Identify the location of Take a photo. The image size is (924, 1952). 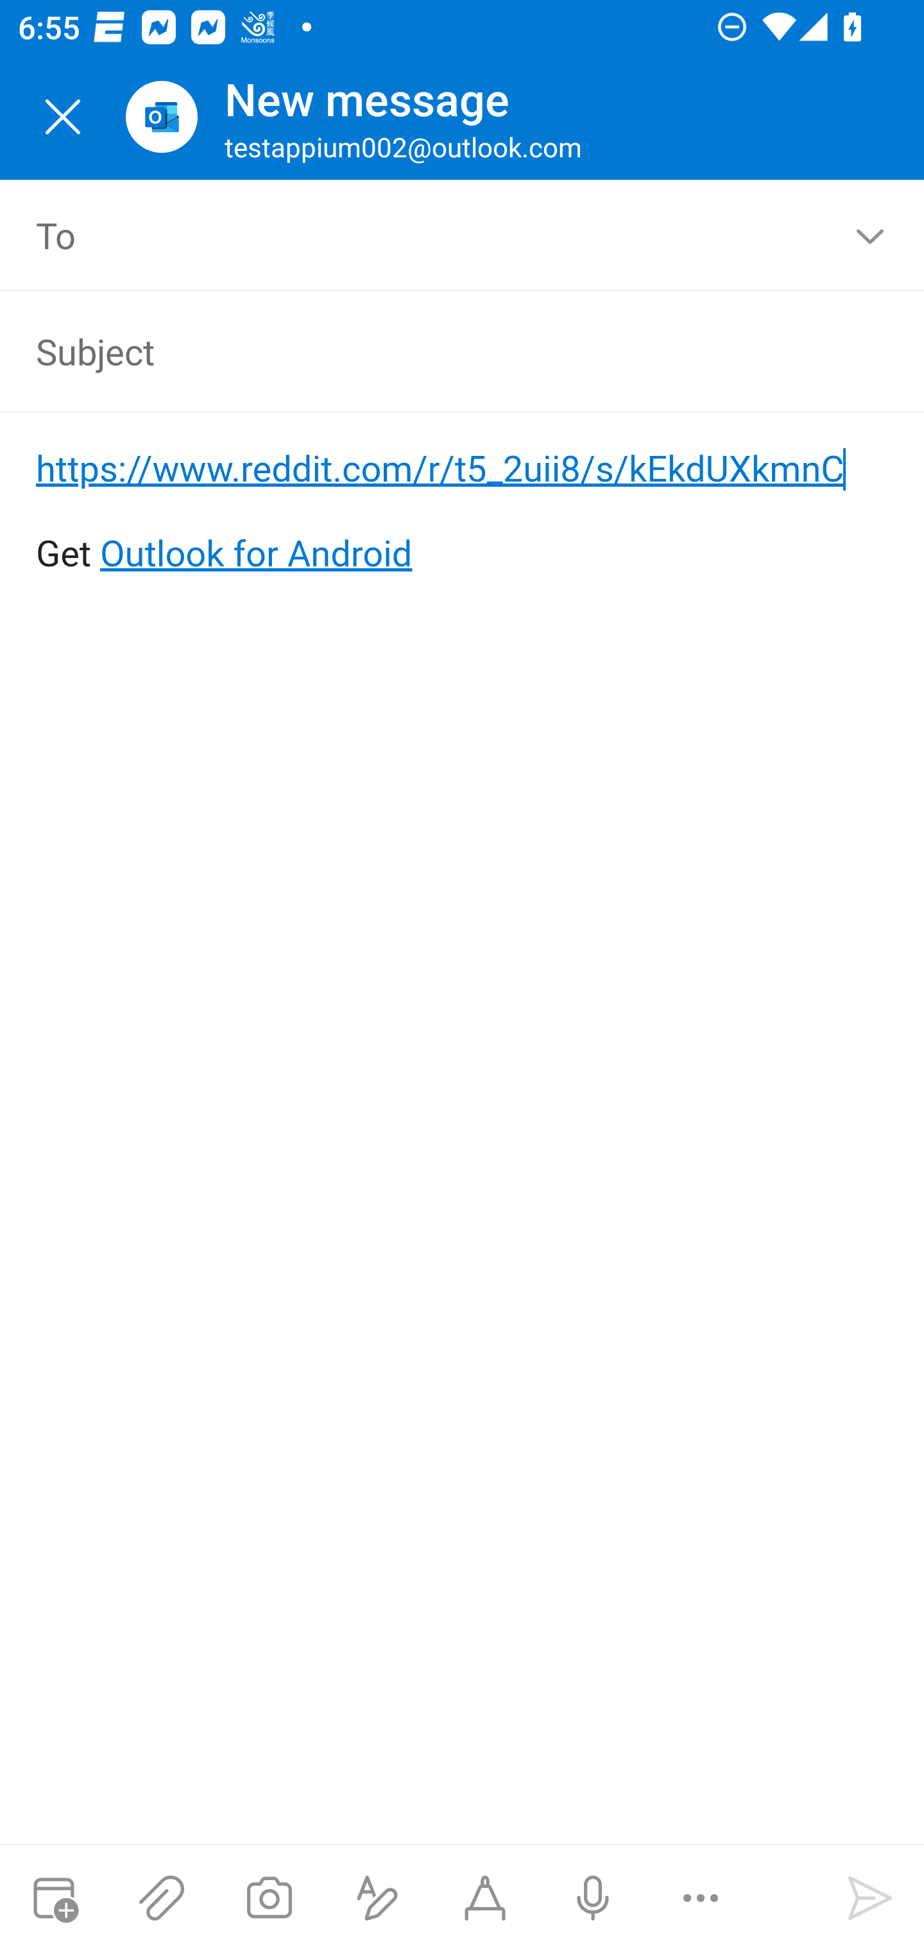
(269, 1898).